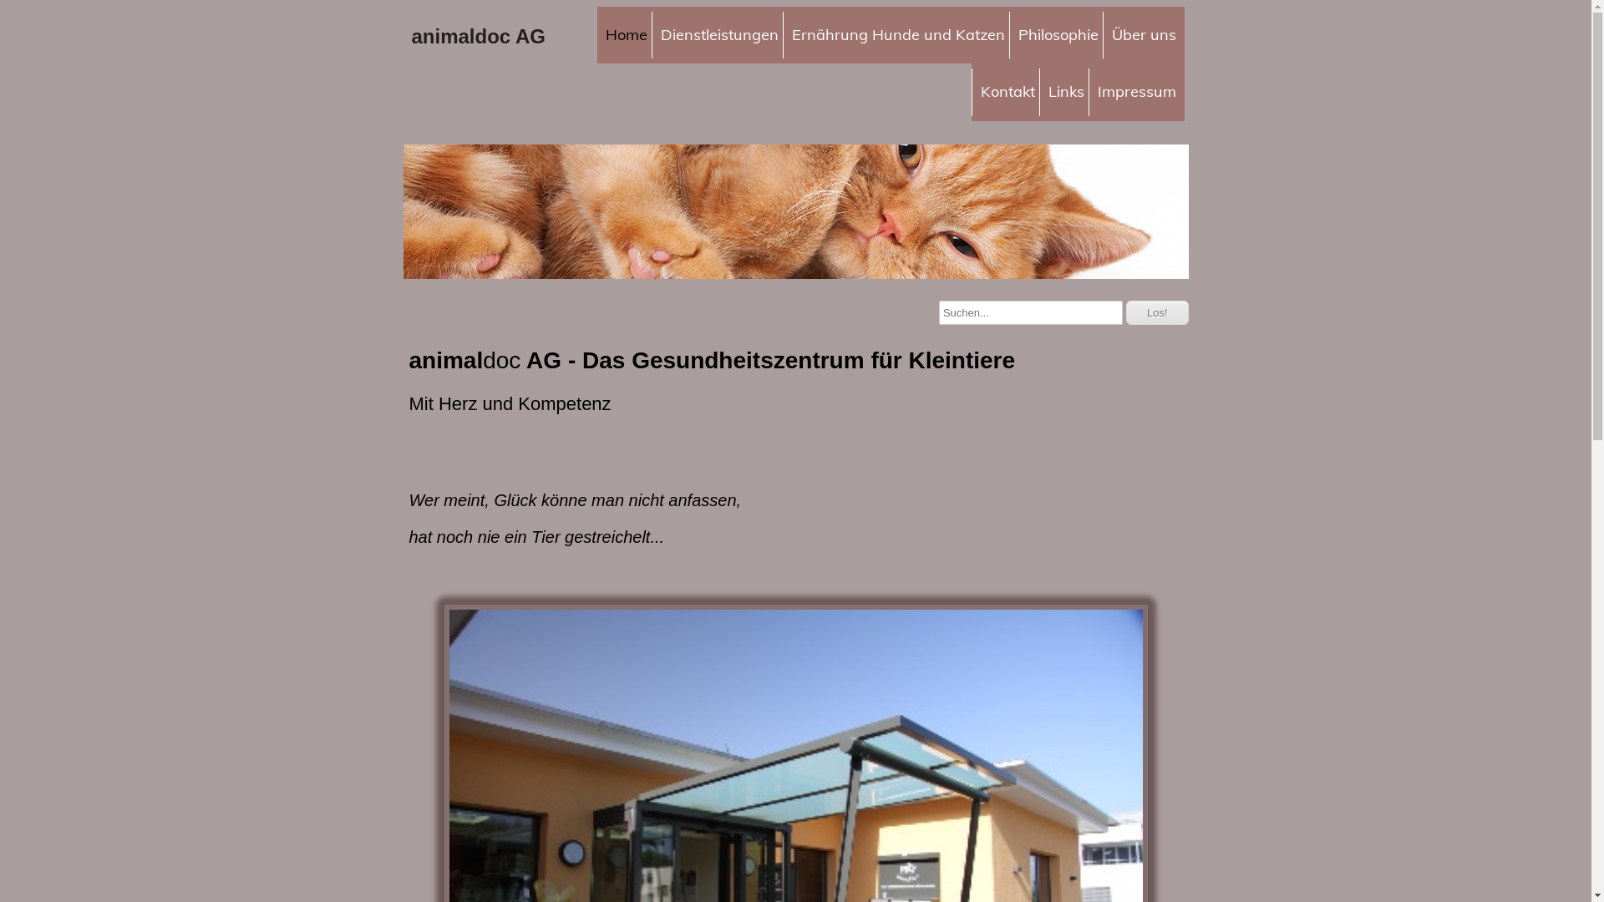  What do you see at coordinates (1066, 92) in the screenshot?
I see `Links` at bounding box center [1066, 92].